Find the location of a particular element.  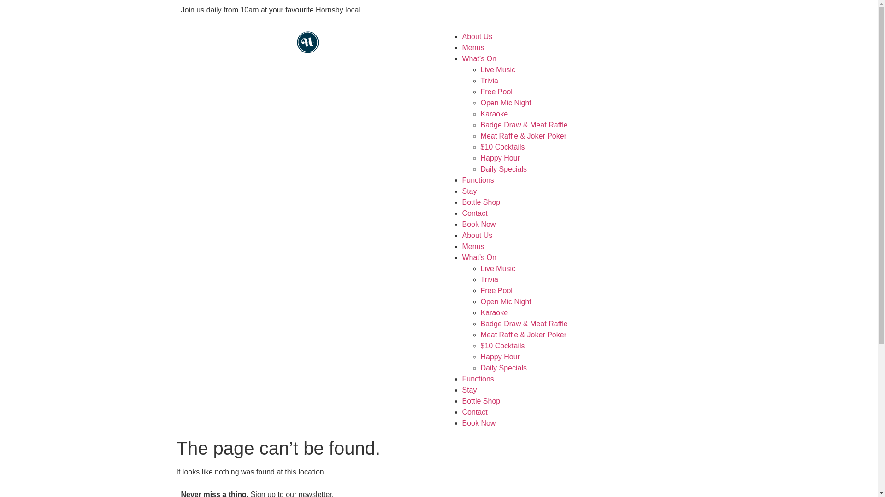

Bottle Shop is located at coordinates (481, 202).